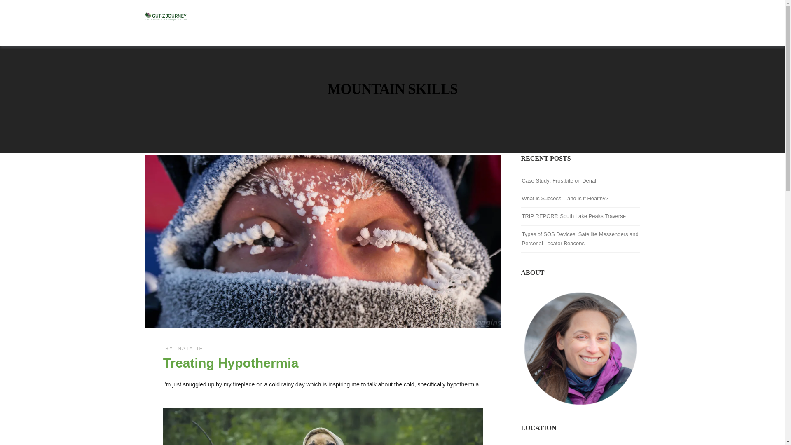 Image resolution: width=791 pixels, height=445 pixels. What do you see at coordinates (559, 180) in the screenshot?
I see `Case Study: Frostbite on Denali` at bounding box center [559, 180].